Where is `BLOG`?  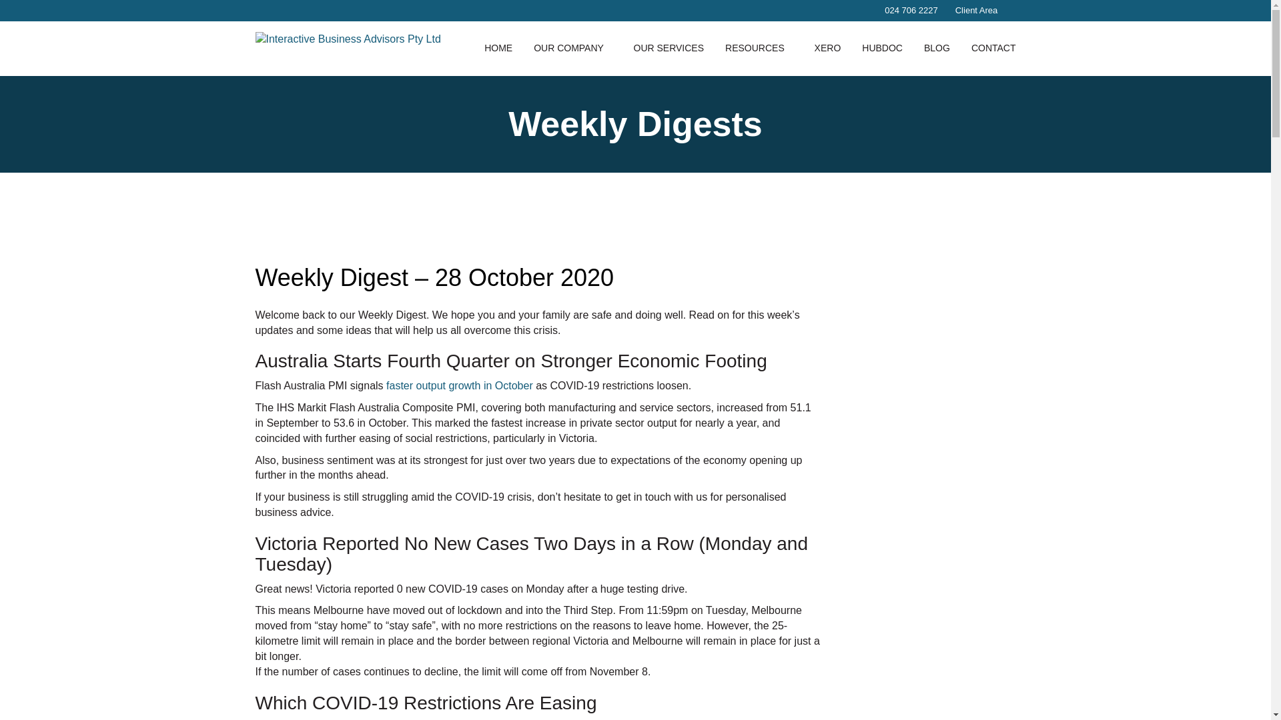 BLOG is located at coordinates (937, 48).